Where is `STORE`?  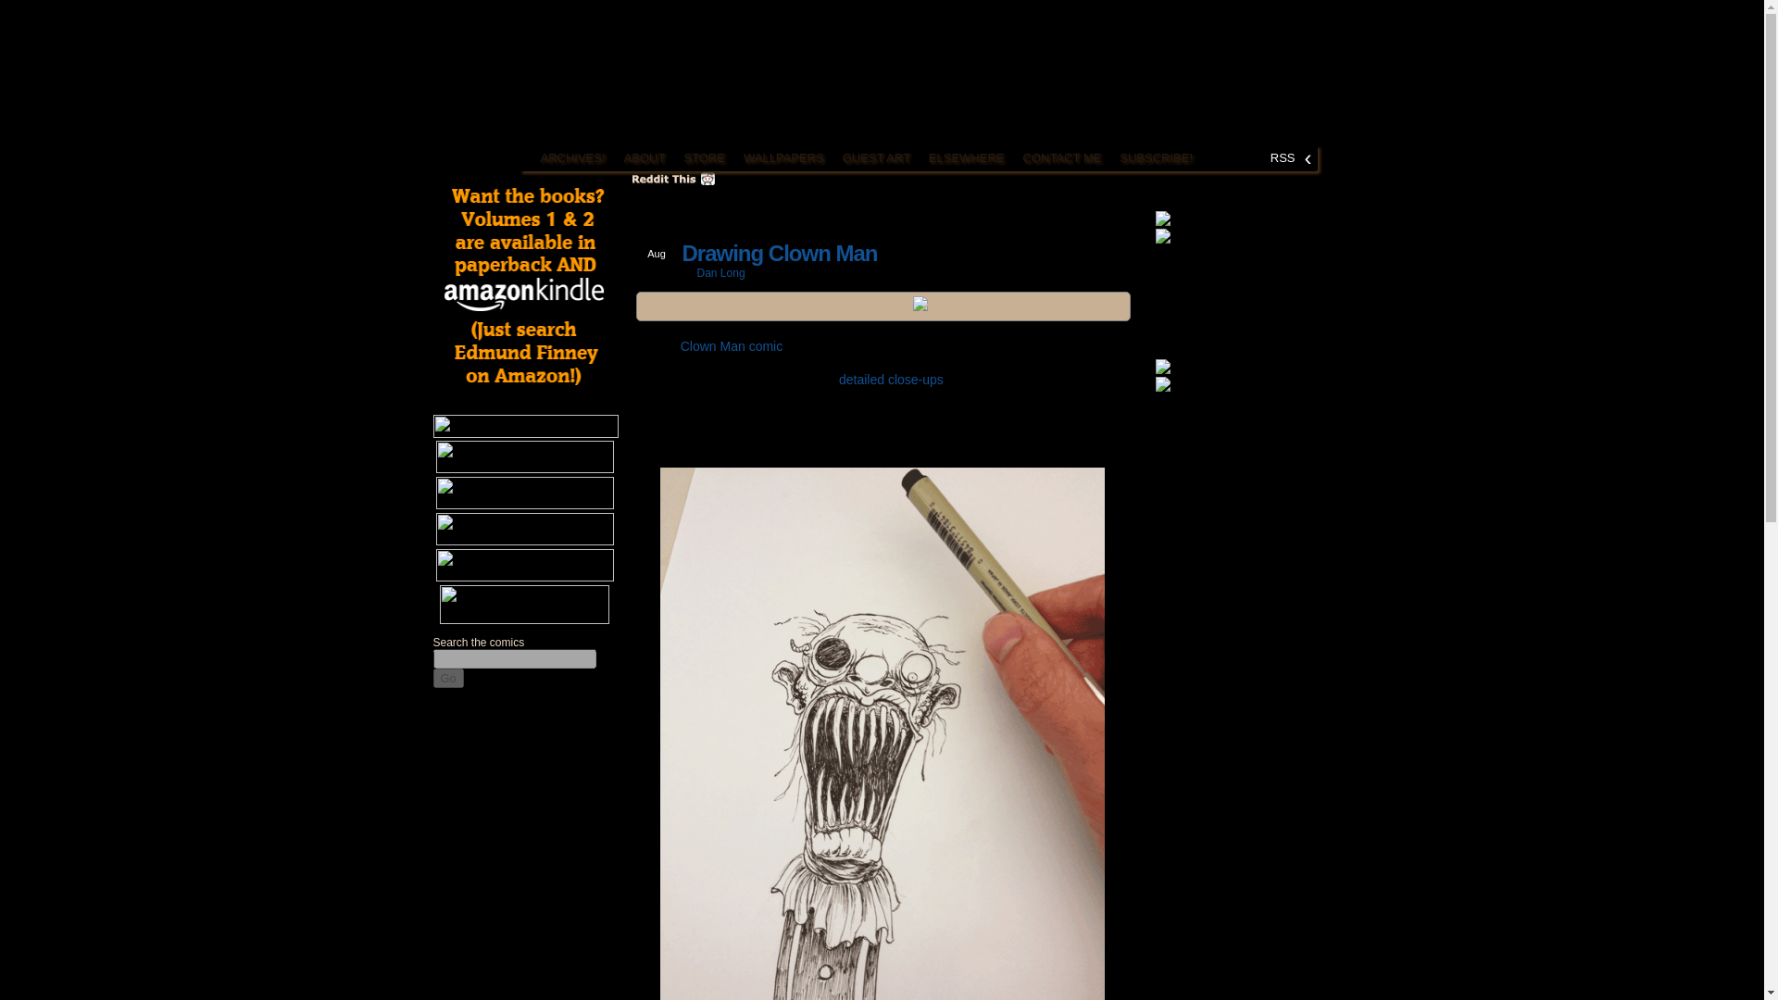
STORE is located at coordinates (704, 157).